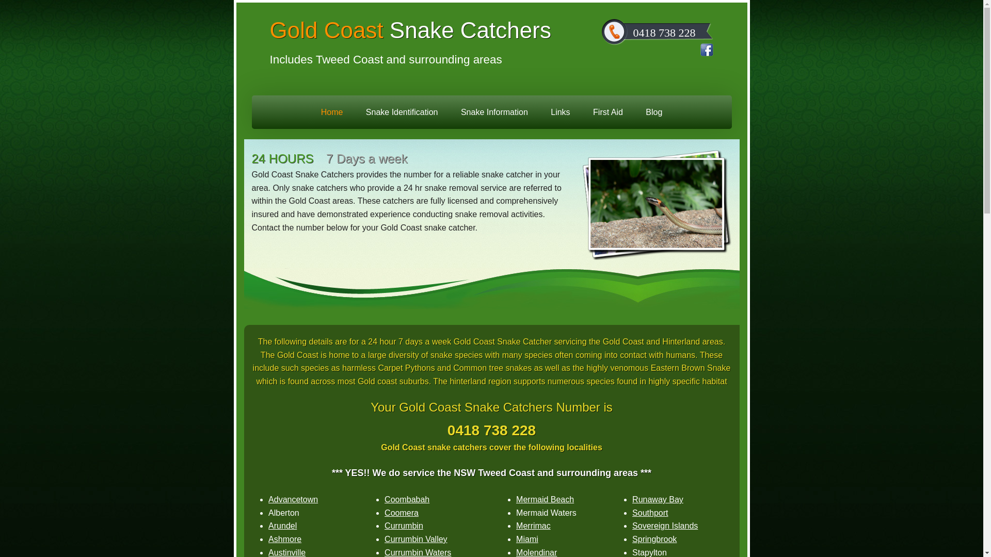 Image resolution: width=991 pixels, height=557 pixels. Describe the element at coordinates (416, 539) in the screenshot. I see `Currumbin Valley` at that location.